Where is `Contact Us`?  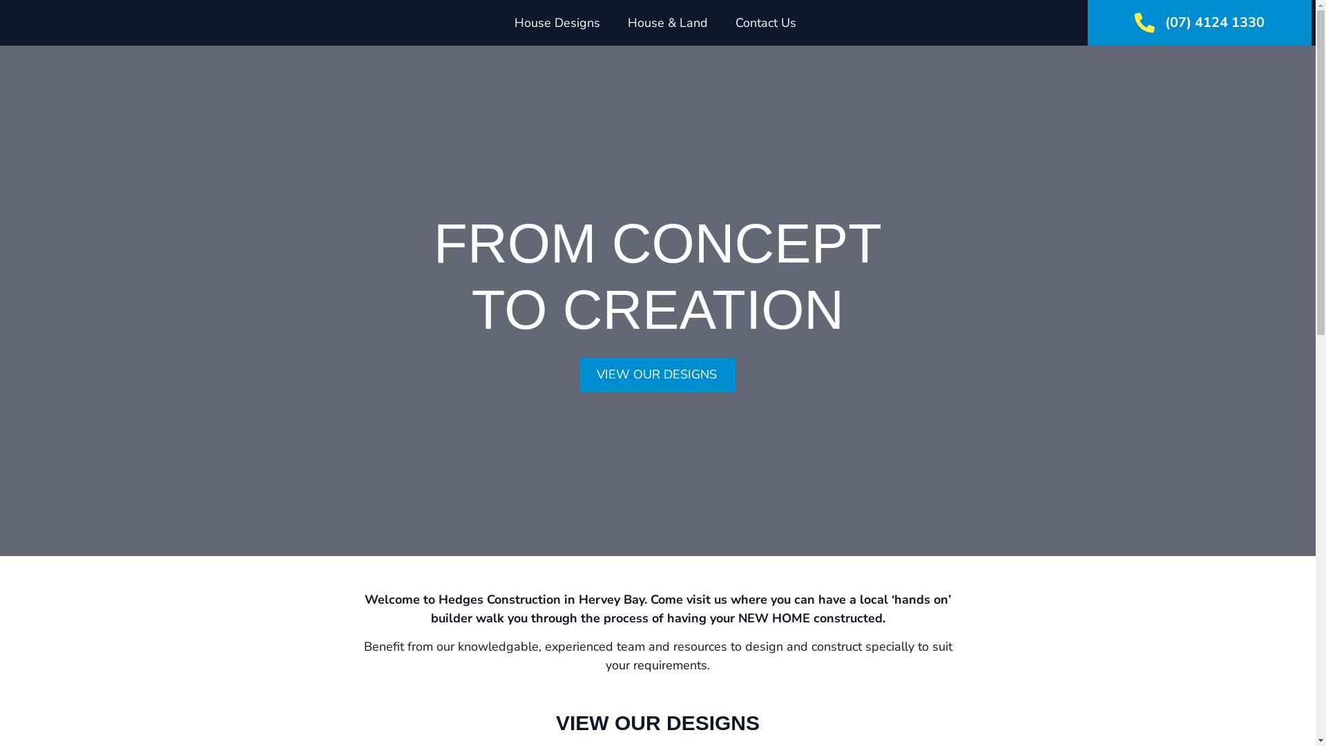 Contact Us is located at coordinates (766, 23).